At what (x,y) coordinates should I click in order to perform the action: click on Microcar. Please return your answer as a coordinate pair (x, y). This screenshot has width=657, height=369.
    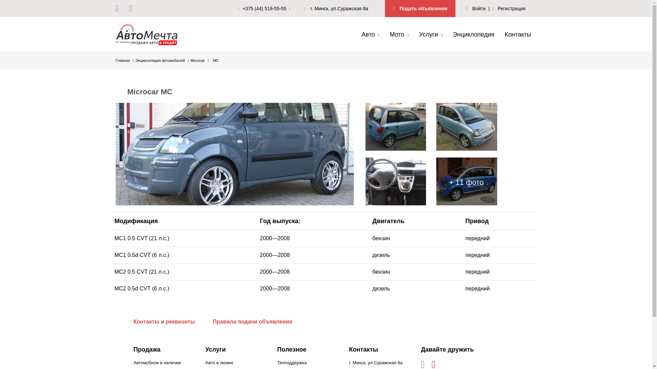
    Looking at the image, I should click on (200, 60).